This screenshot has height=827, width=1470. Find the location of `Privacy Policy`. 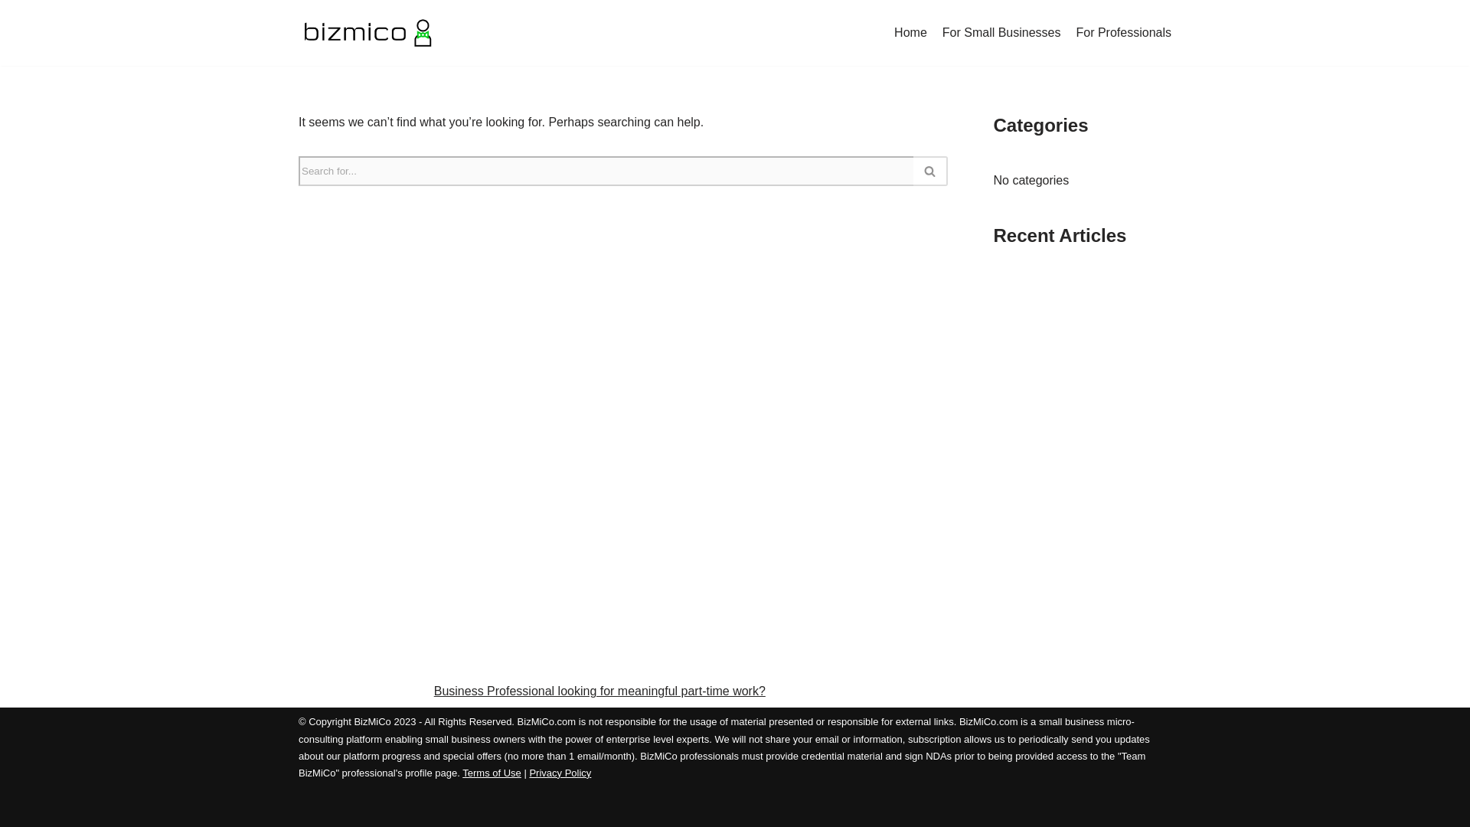

Privacy Policy is located at coordinates (560, 773).